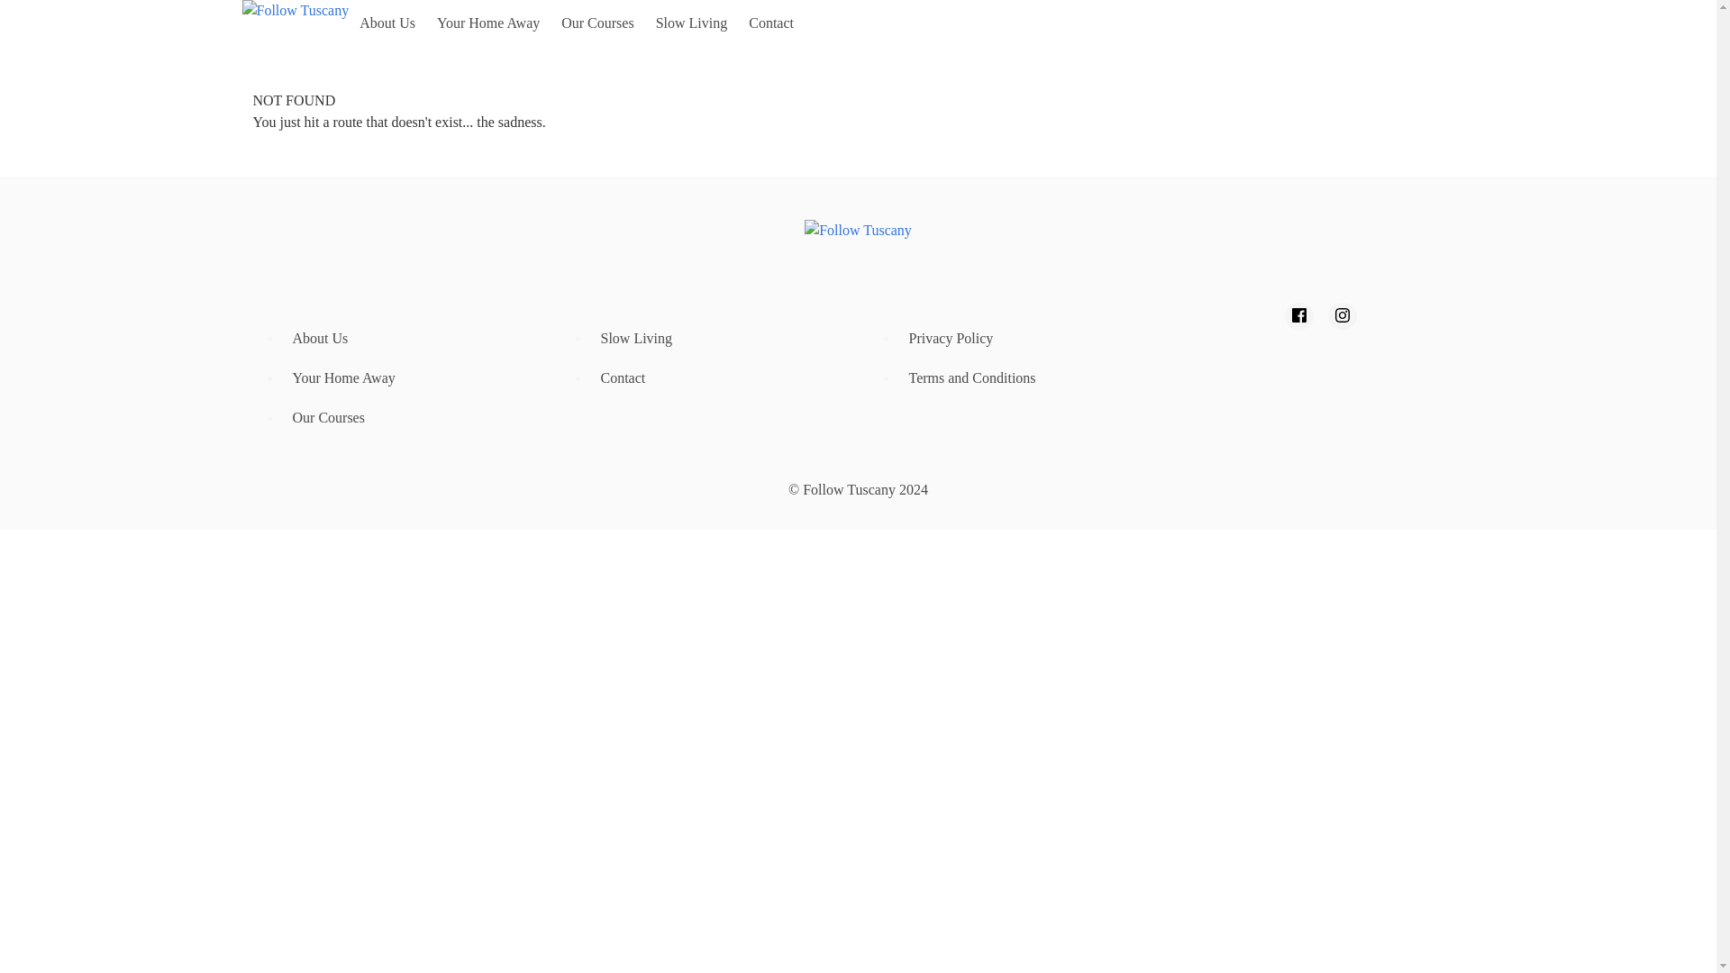  What do you see at coordinates (858, 230) in the screenshot?
I see `Logo` at bounding box center [858, 230].